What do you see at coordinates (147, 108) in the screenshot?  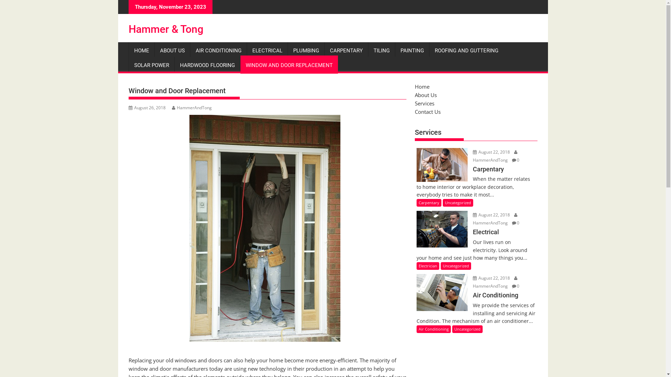 I see `August 26, 2018` at bounding box center [147, 108].